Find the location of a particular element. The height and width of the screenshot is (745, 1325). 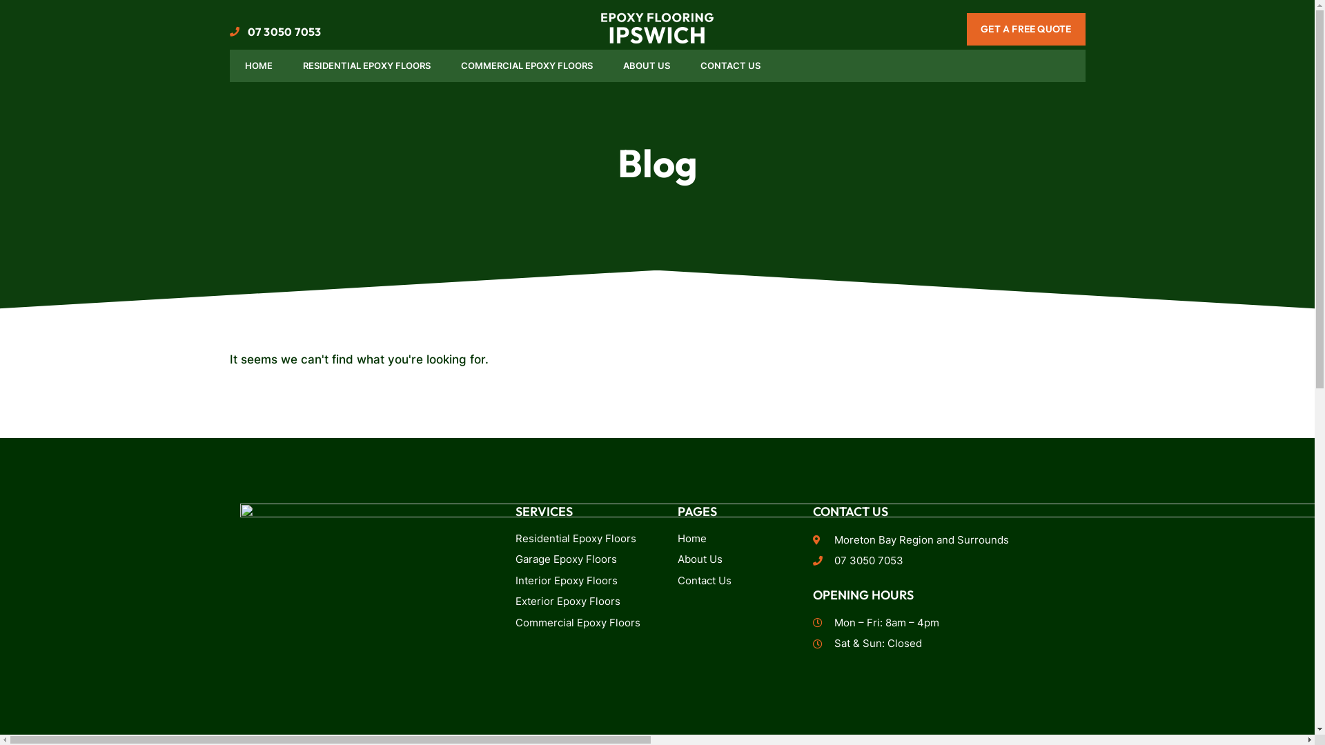

Exterior Epoxy Floors is located at coordinates (581, 602).